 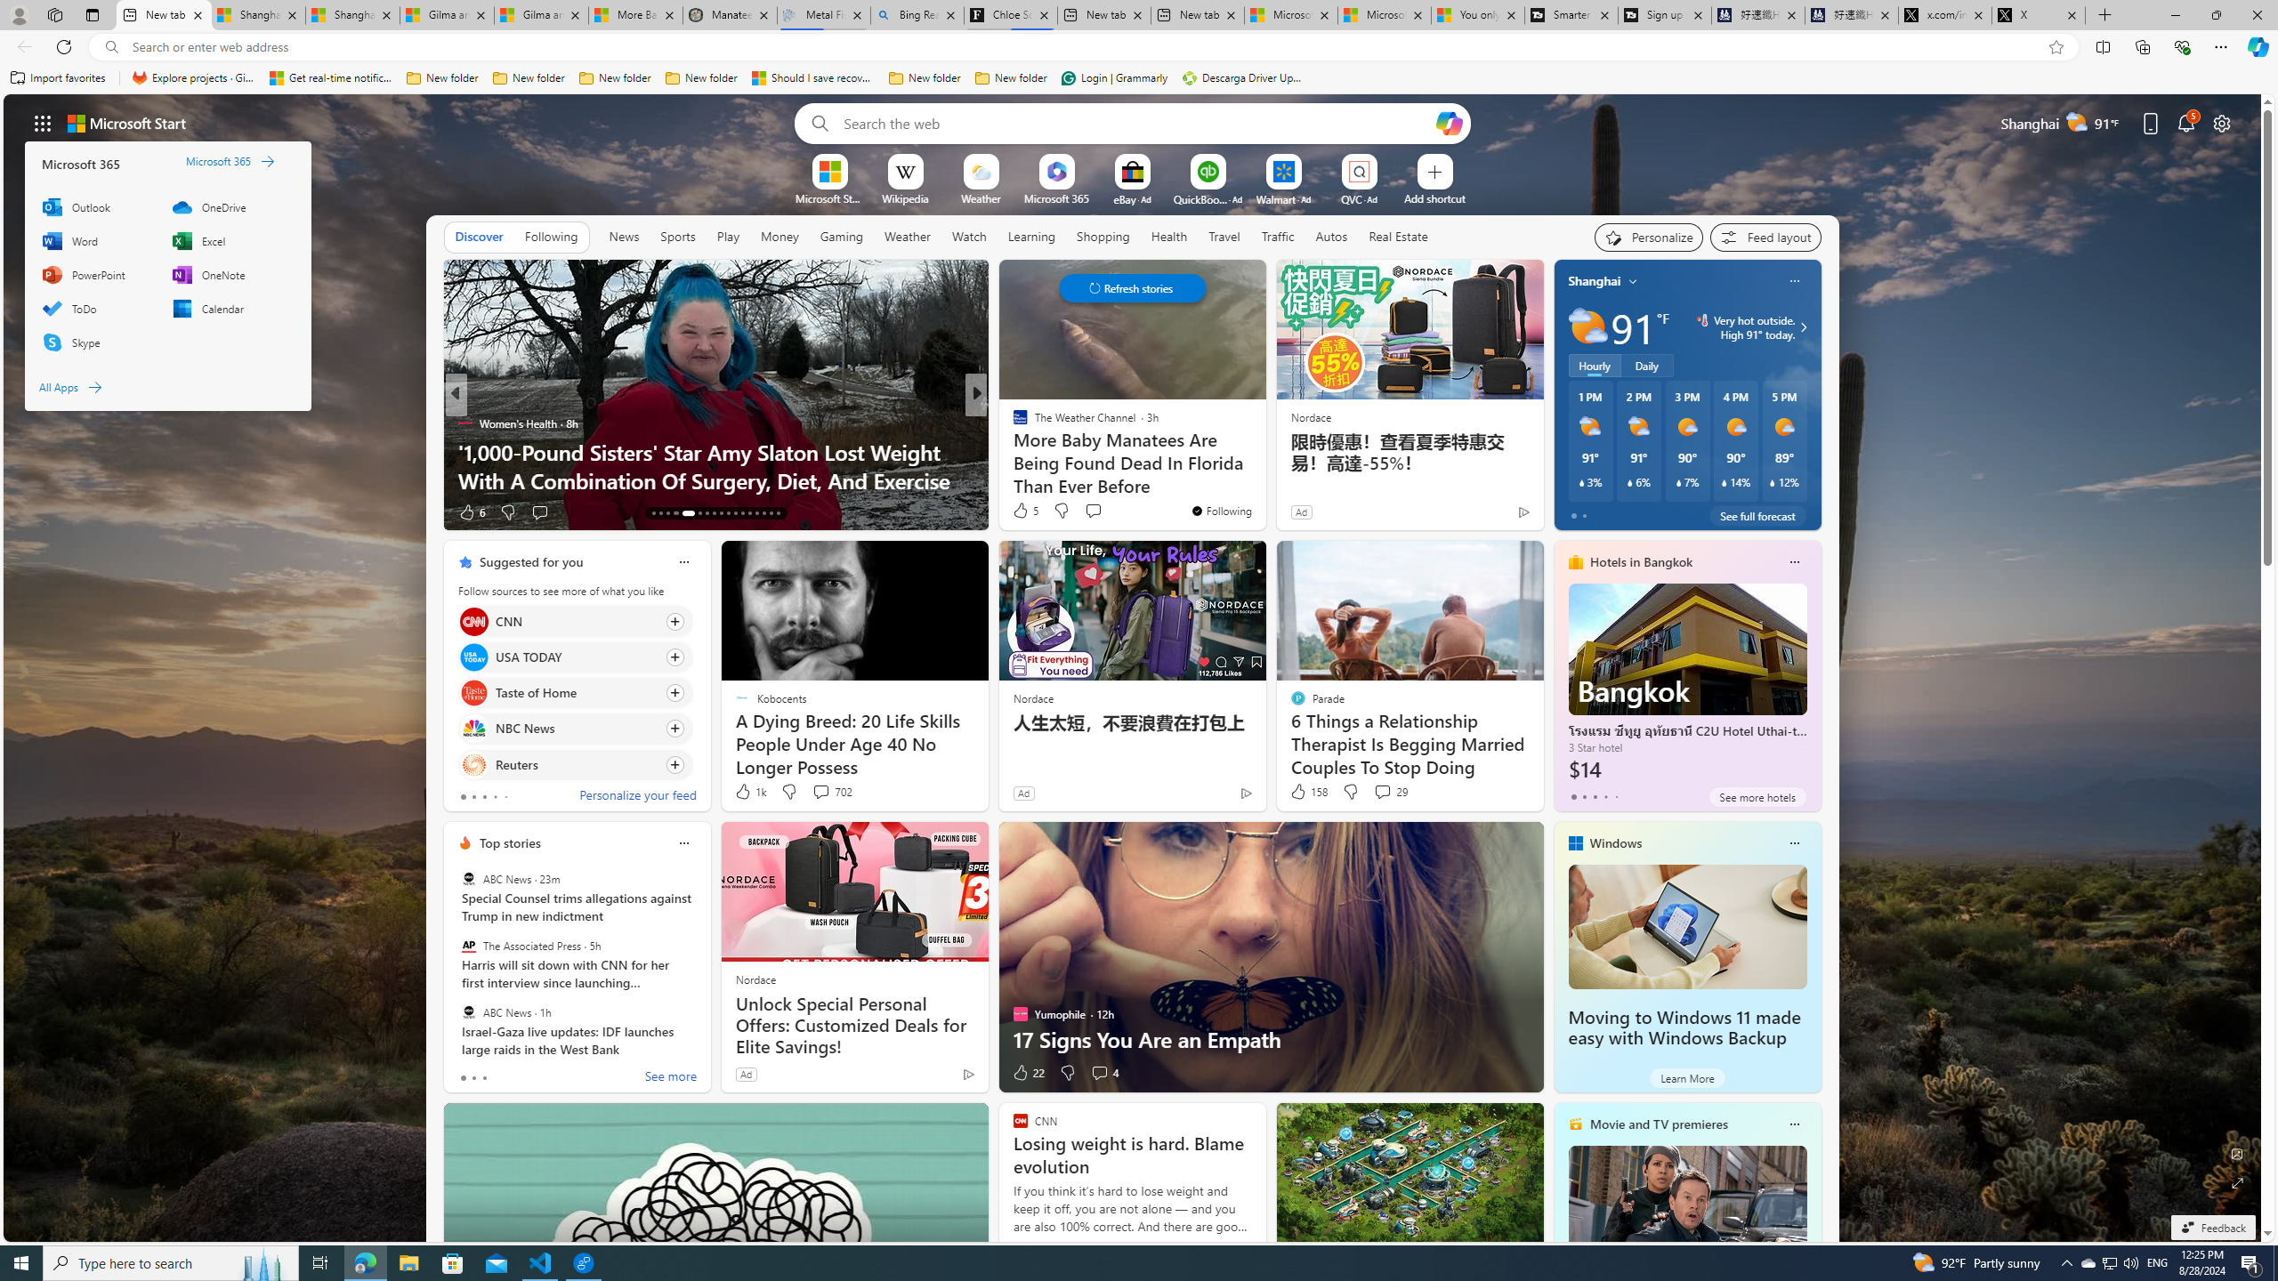 I want to click on OneNote, so click(x=228, y=274).